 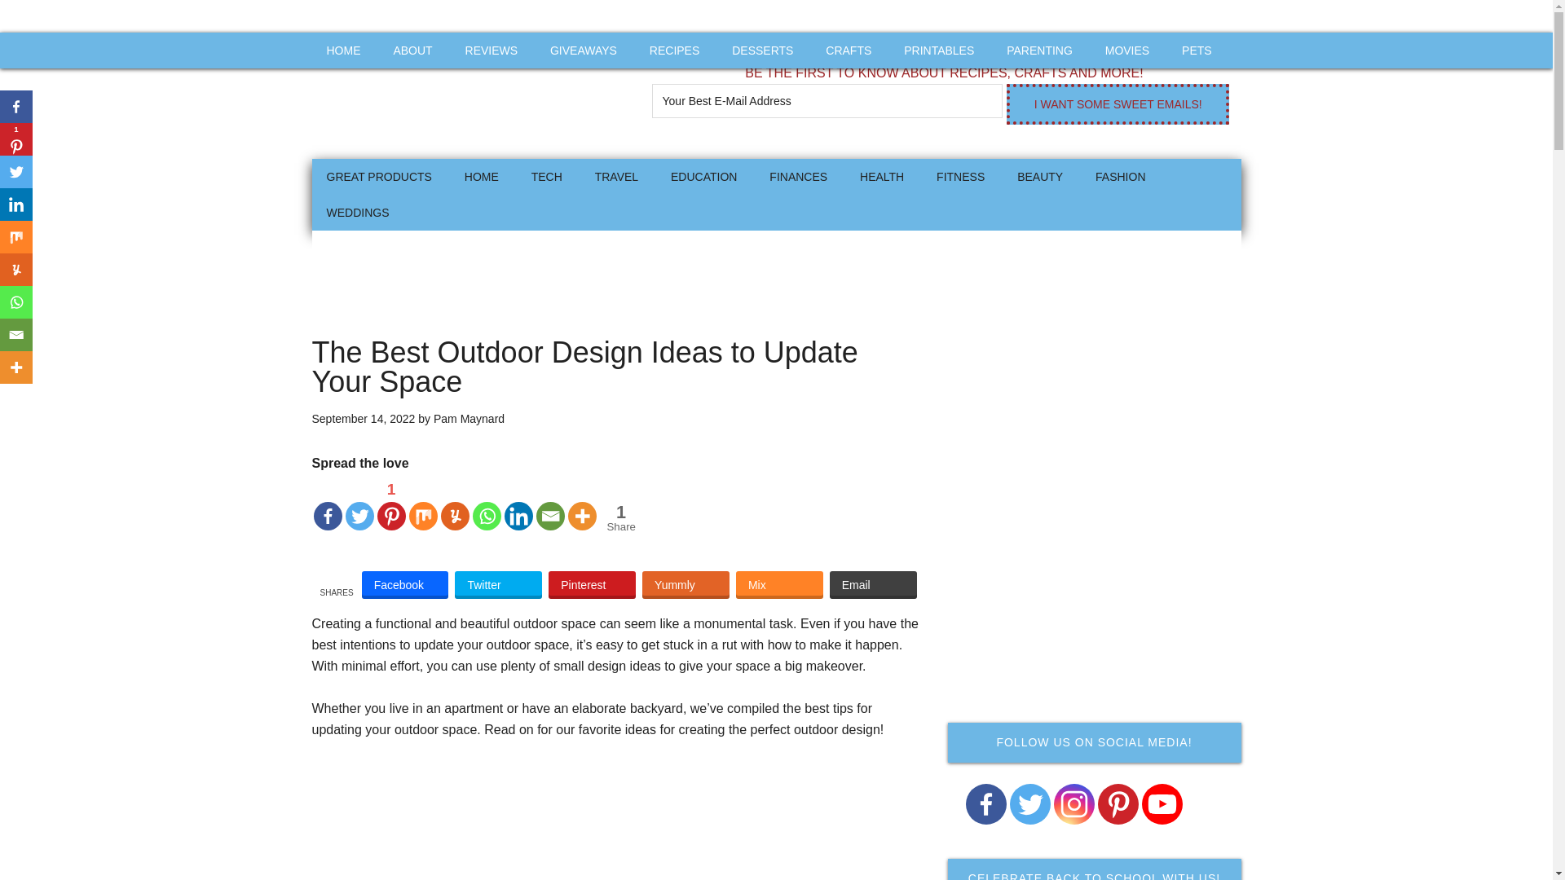 I want to click on PARENTING, so click(x=1040, y=51).